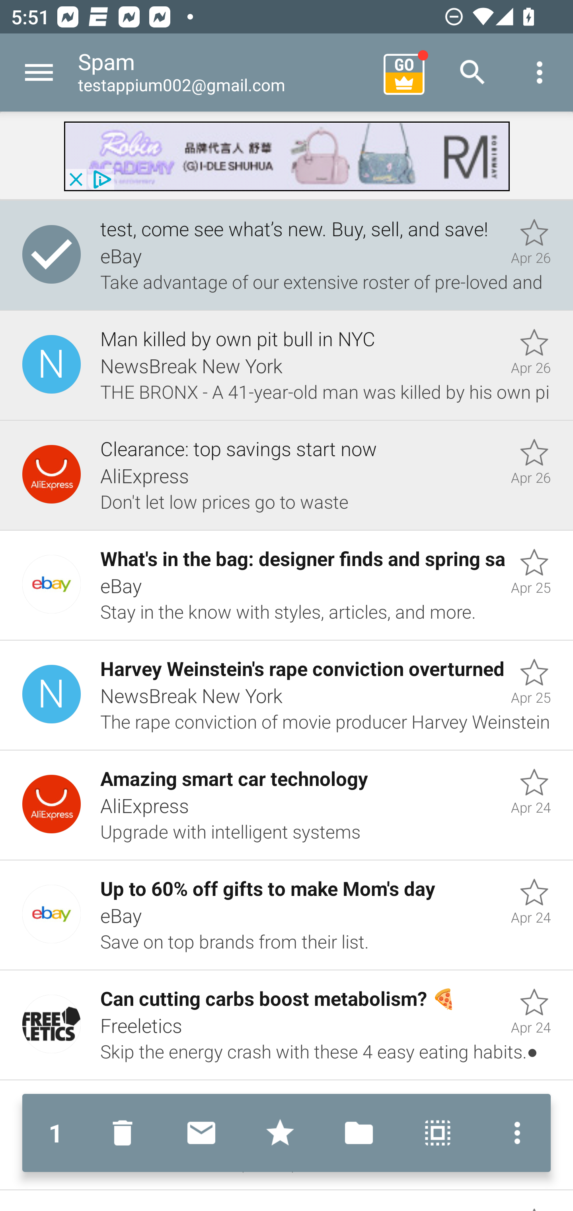  Describe the element at coordinates (201, 1133) in the screenshot. I see `Mark unread` at that location.